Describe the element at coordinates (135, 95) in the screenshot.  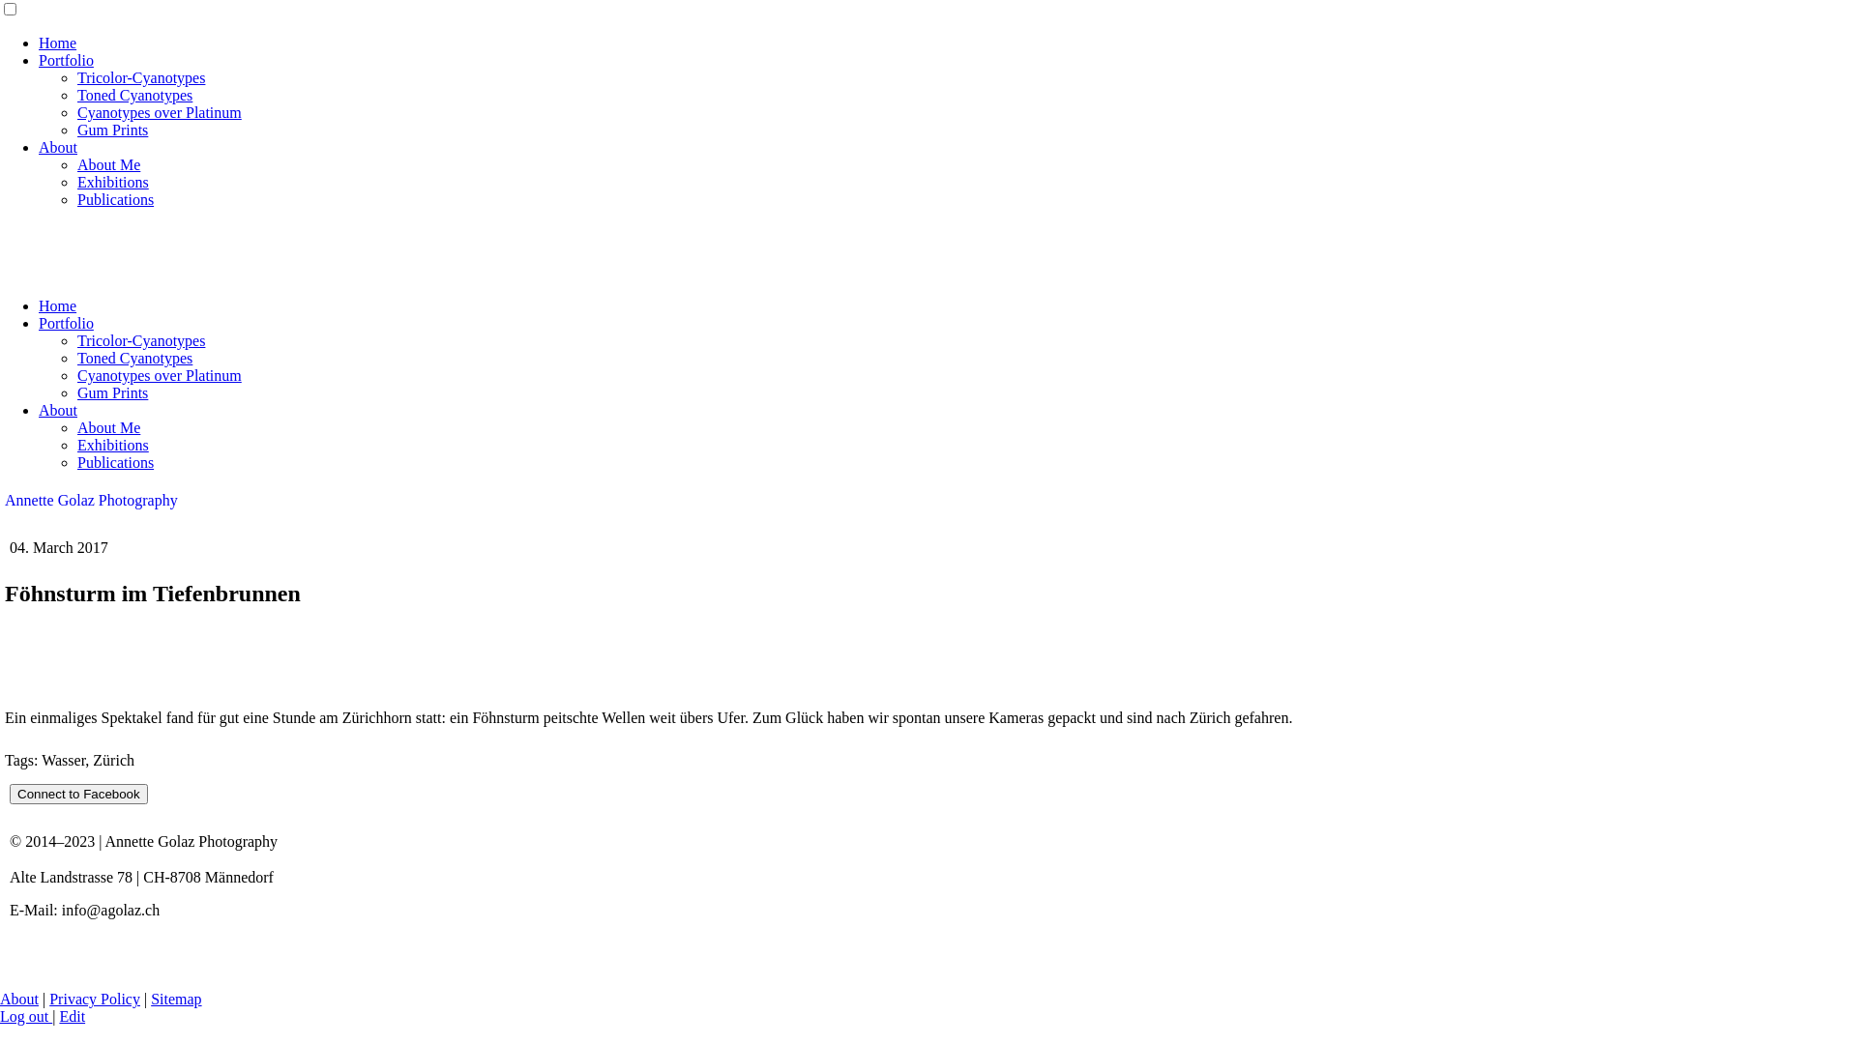
I see `Toned Cyanotypes` at that location.